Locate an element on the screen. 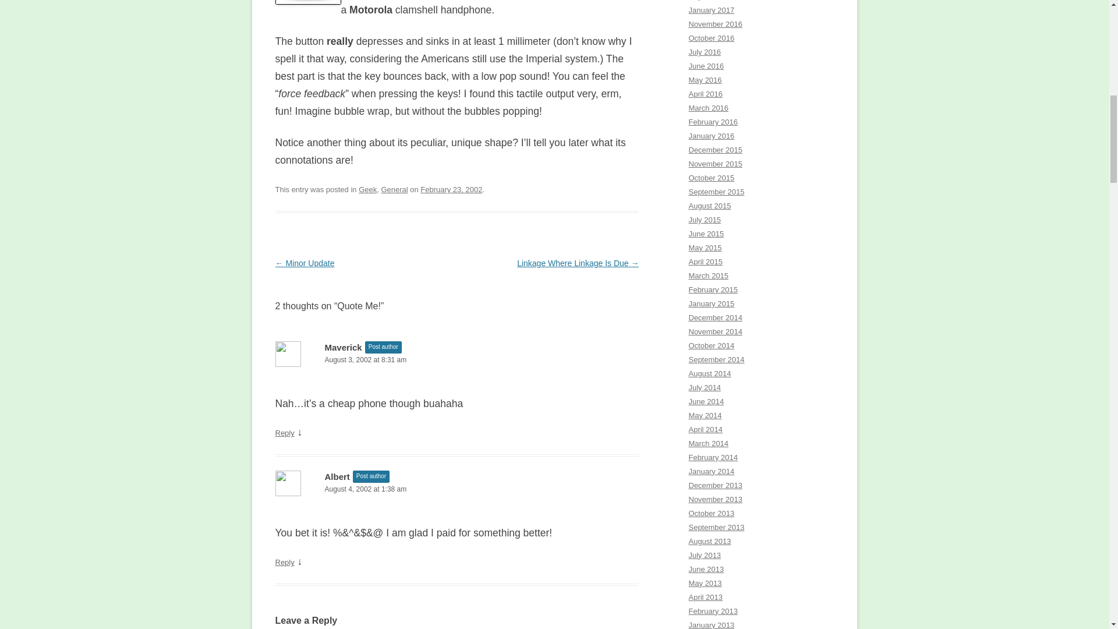  12:17 pm is located at coordinates (451, 189).